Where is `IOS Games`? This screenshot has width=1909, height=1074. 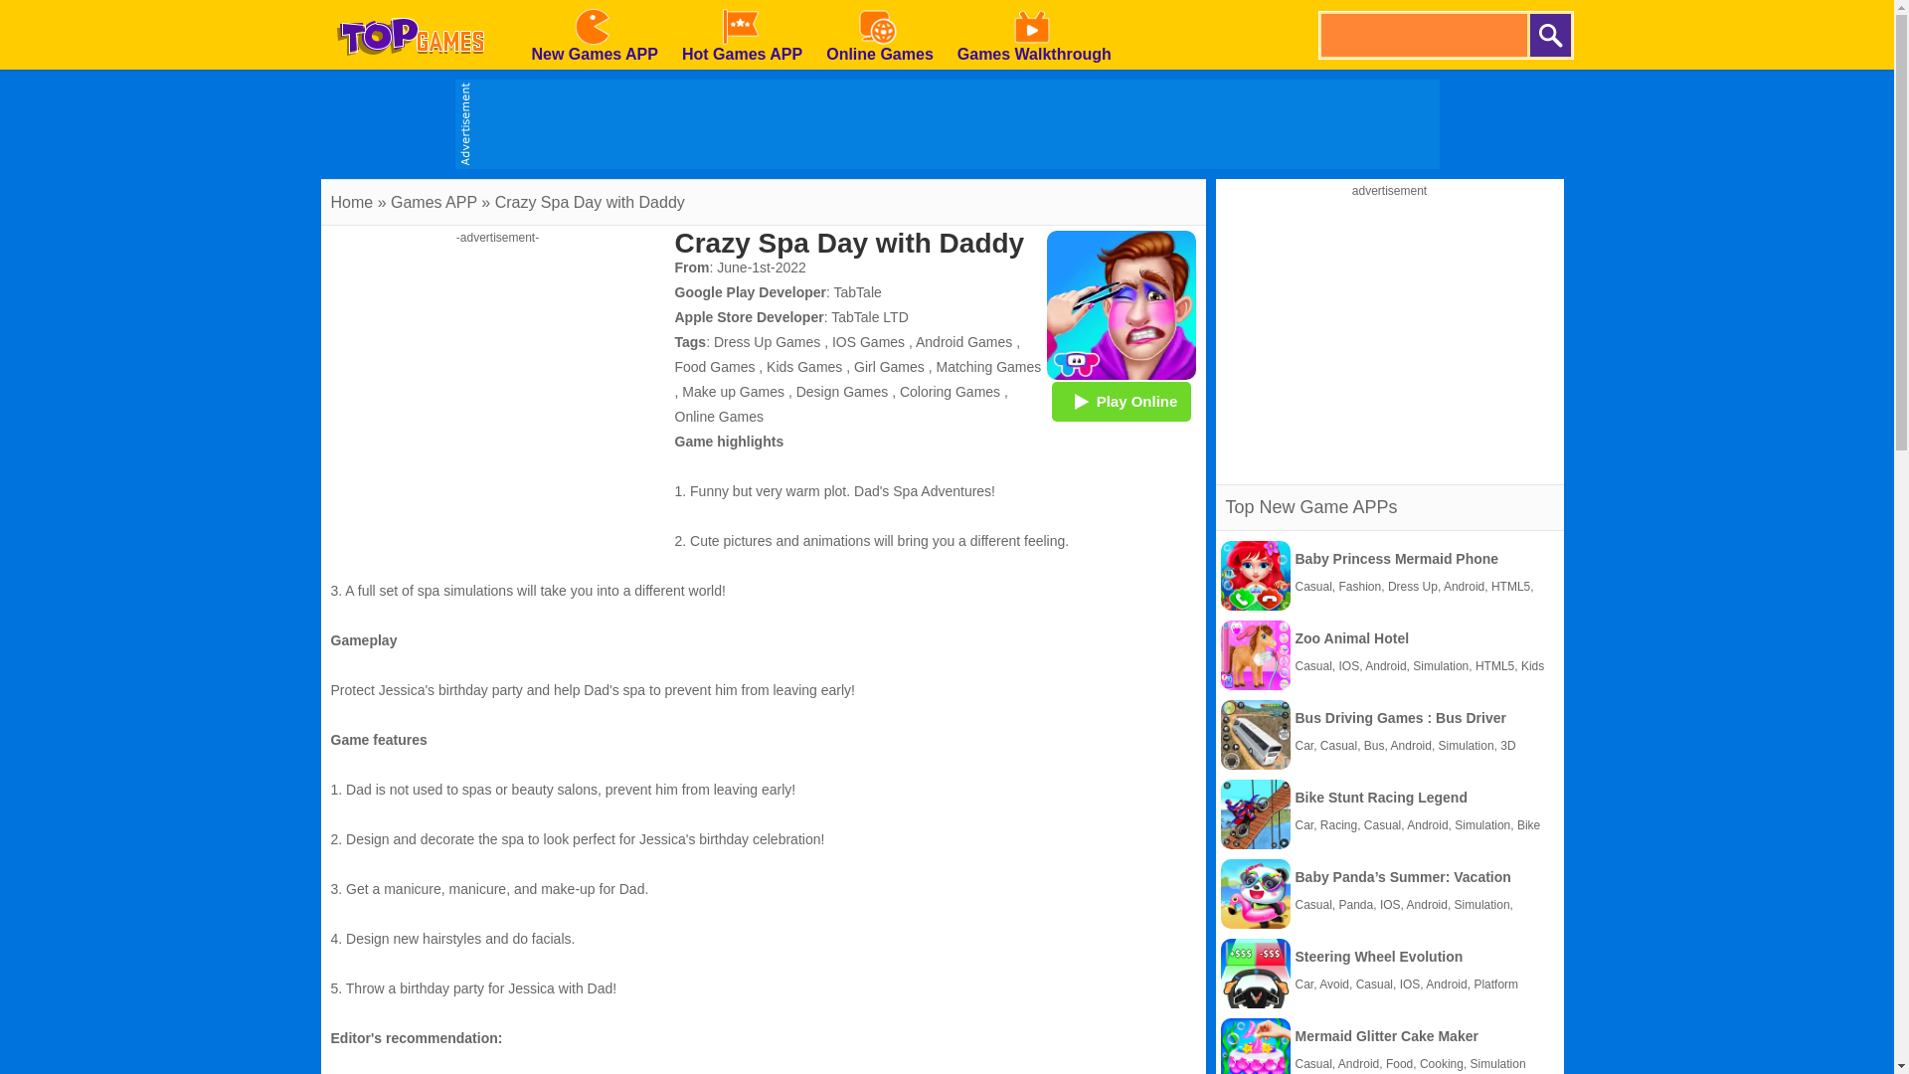
IOS Games is located at coordinates (869, 342).